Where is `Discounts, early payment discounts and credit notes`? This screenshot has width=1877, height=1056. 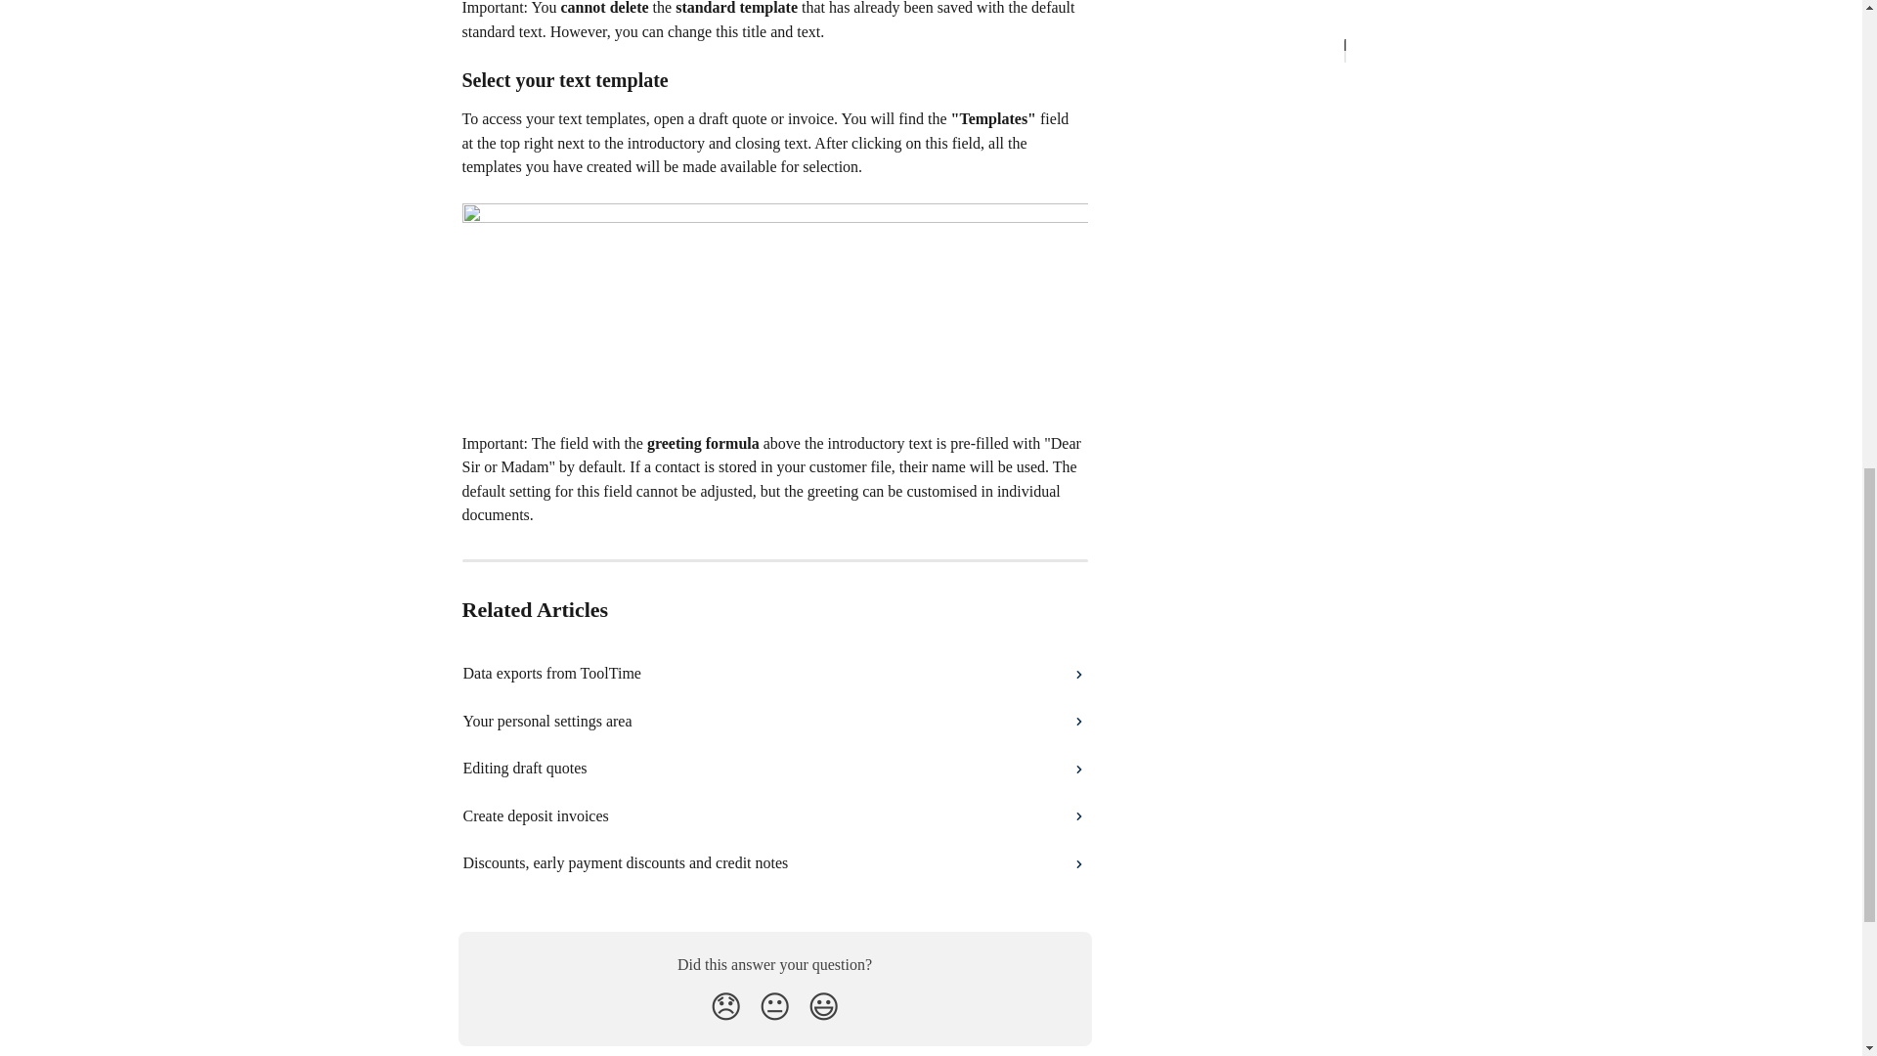 Discounts, early payment discounts and credit notes is located at coordinates (774, 862).